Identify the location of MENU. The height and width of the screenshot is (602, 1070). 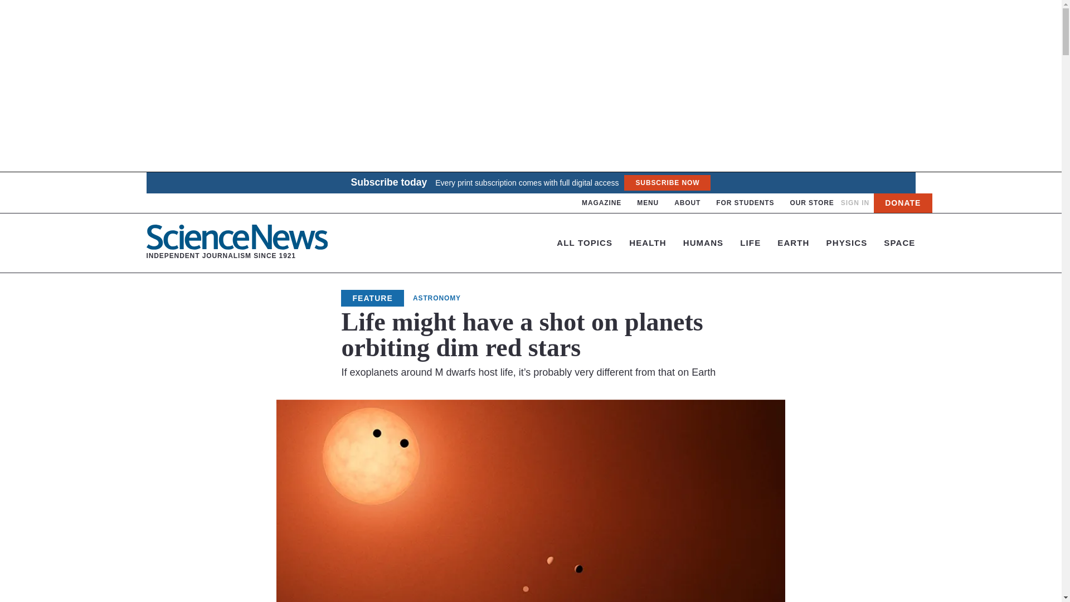
(855, 203).